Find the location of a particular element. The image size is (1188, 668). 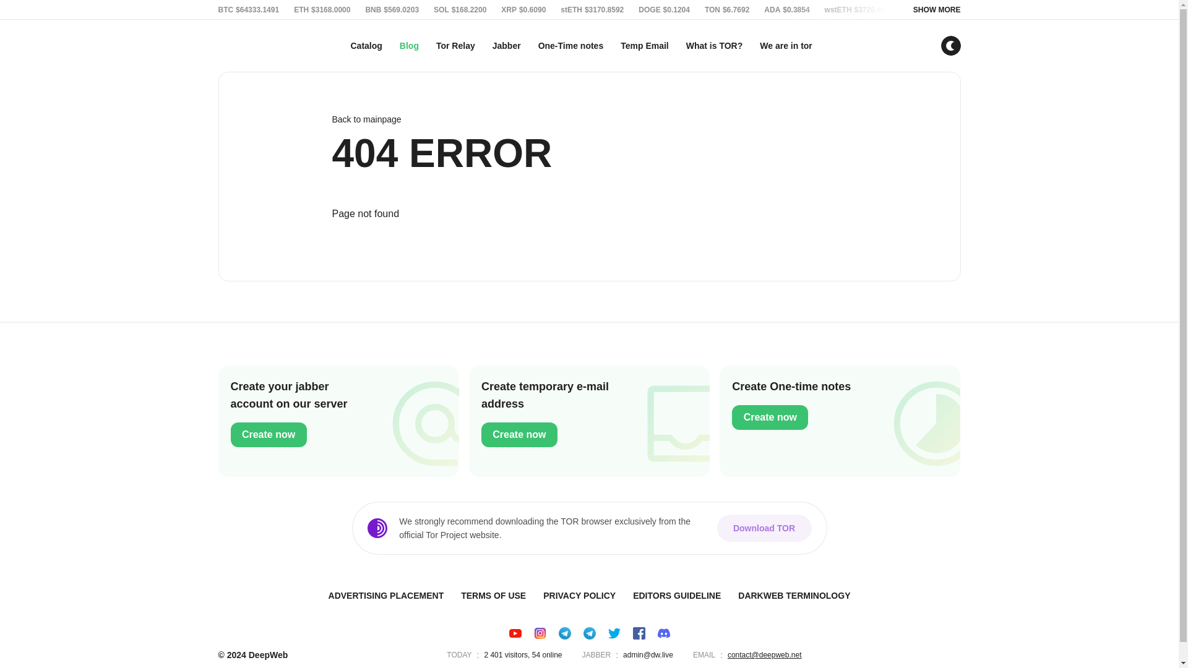

Catalog is located at coordinates (366, 46).